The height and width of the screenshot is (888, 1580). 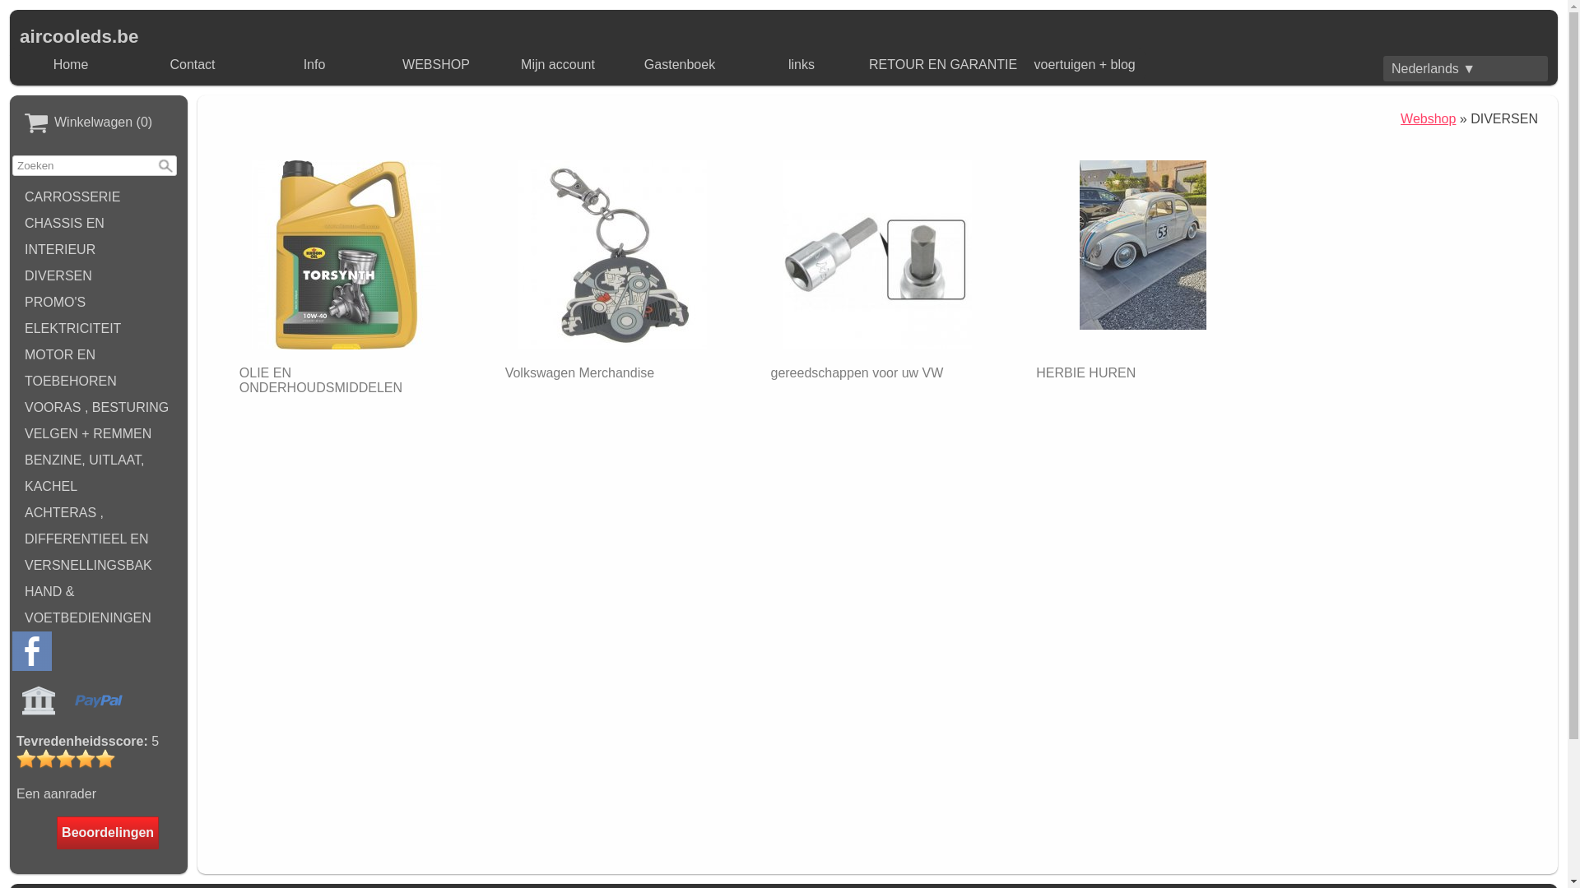 I want to click on OLIE EN ONDERHOUDSMIDDELEN, so click(x=346, y=274).